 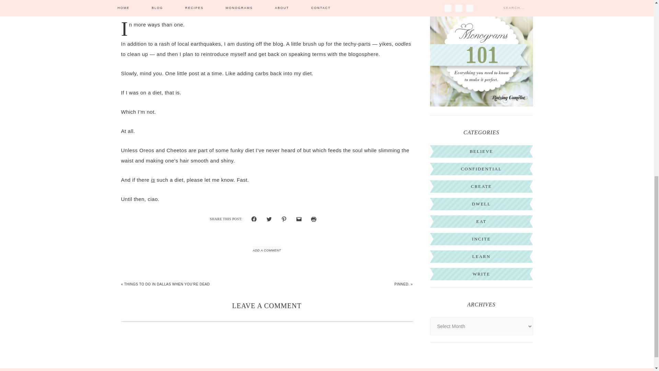 What do you see at coordinates (299, 219) in the screenshot?
I see `Click to email a link to a friend` at bounding box center [299, 219].